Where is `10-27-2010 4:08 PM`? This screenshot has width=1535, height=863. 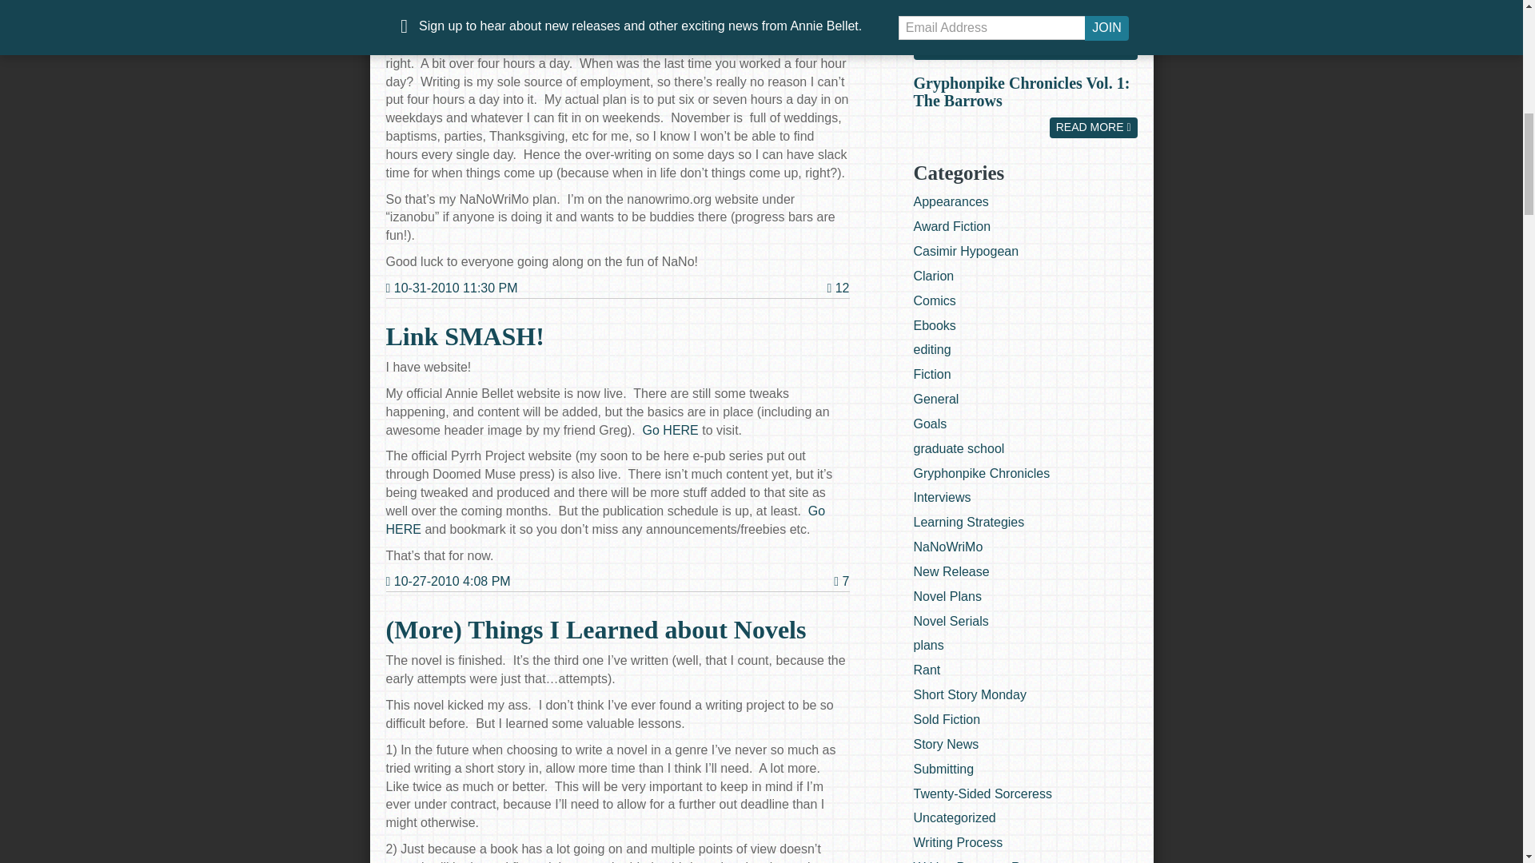
10-27-2010 4:08 PM is located at coordinates (447, 582).